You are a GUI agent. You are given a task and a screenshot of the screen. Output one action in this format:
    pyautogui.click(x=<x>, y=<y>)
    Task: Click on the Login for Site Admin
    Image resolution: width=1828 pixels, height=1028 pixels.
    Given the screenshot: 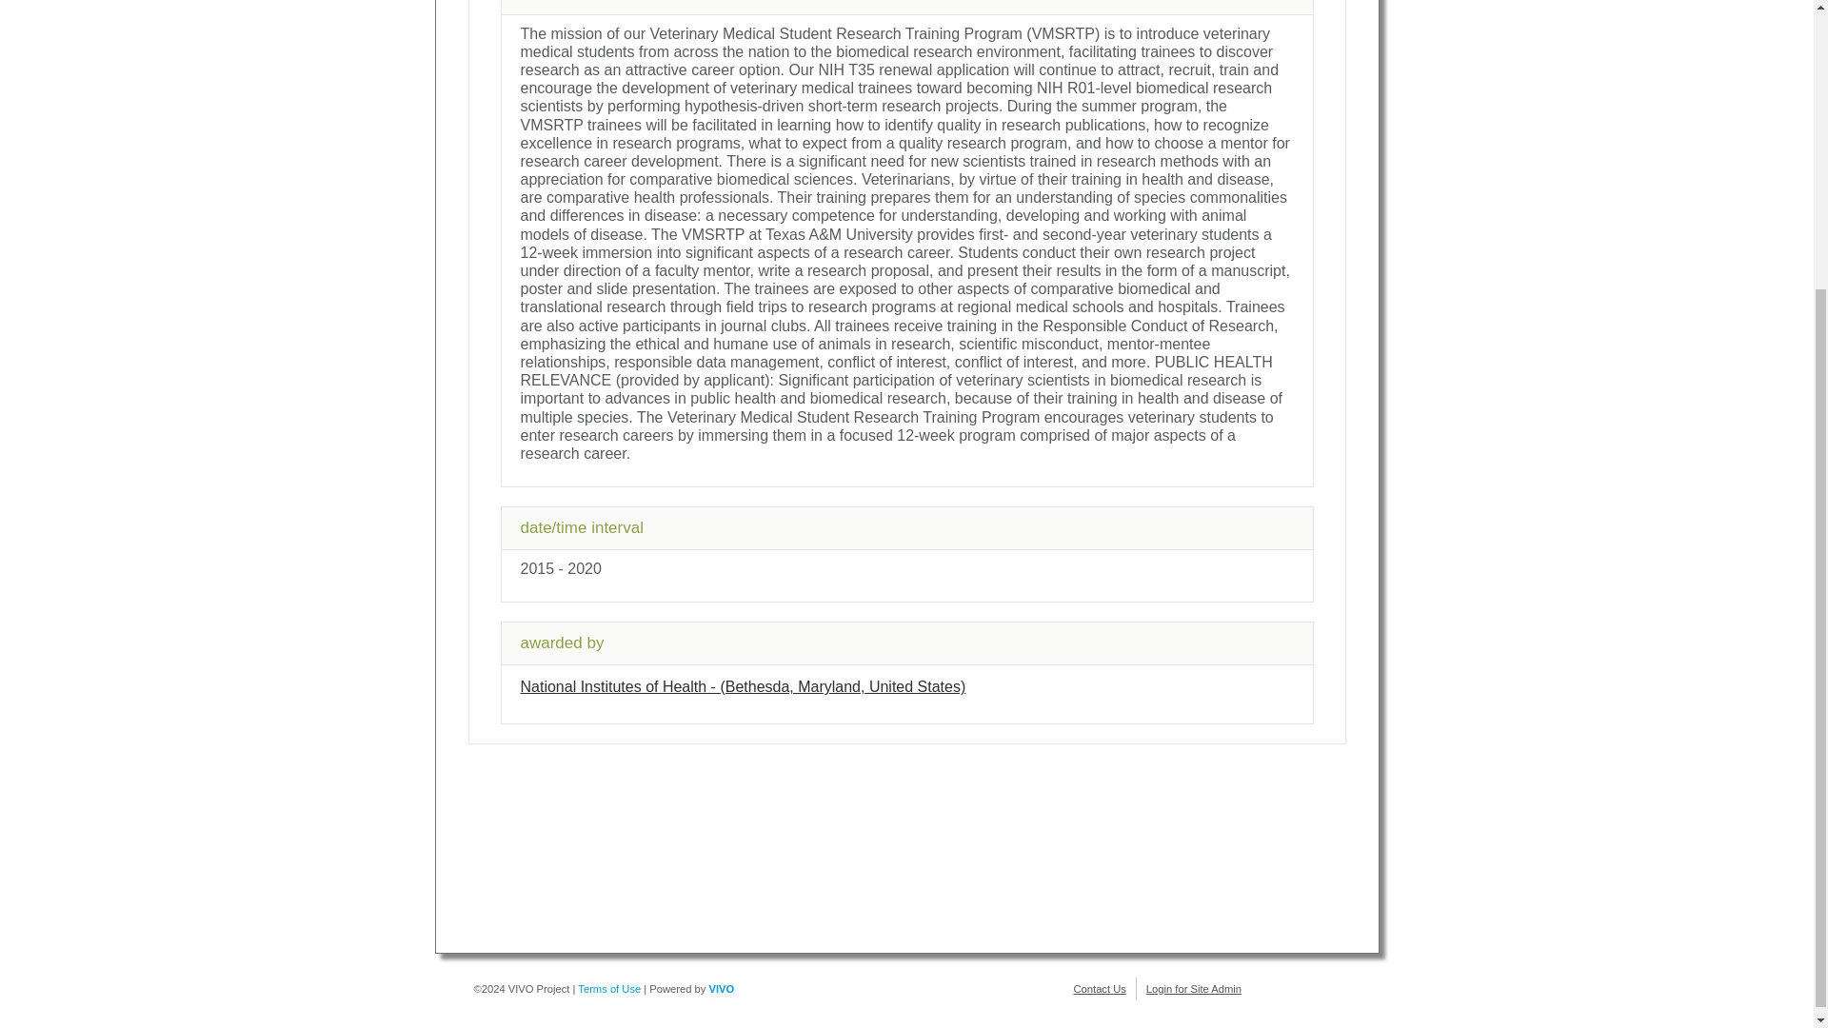 What is the action you would take?
    pyautogui.click(x=1193, y=988)
    